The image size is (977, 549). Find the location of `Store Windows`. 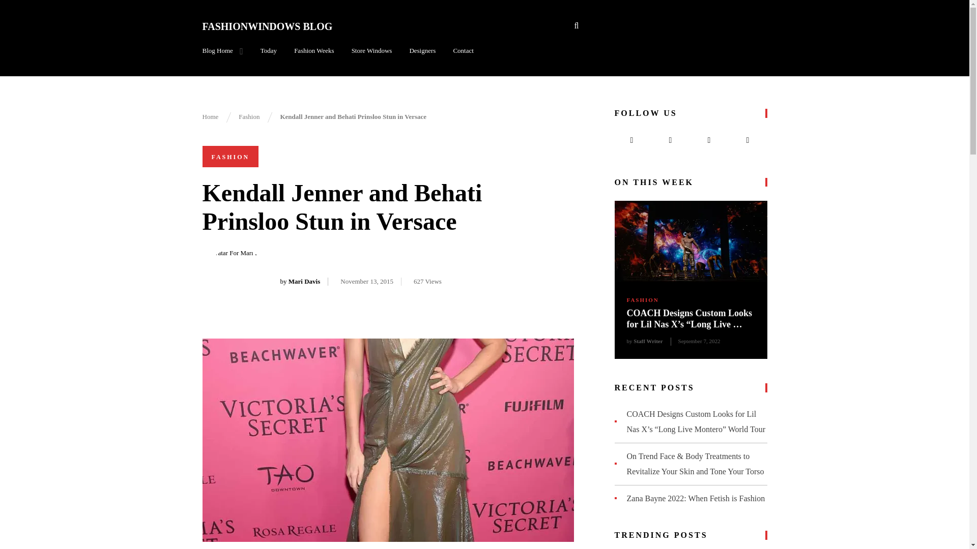

Store Windows is located at coordinates (372, 51).